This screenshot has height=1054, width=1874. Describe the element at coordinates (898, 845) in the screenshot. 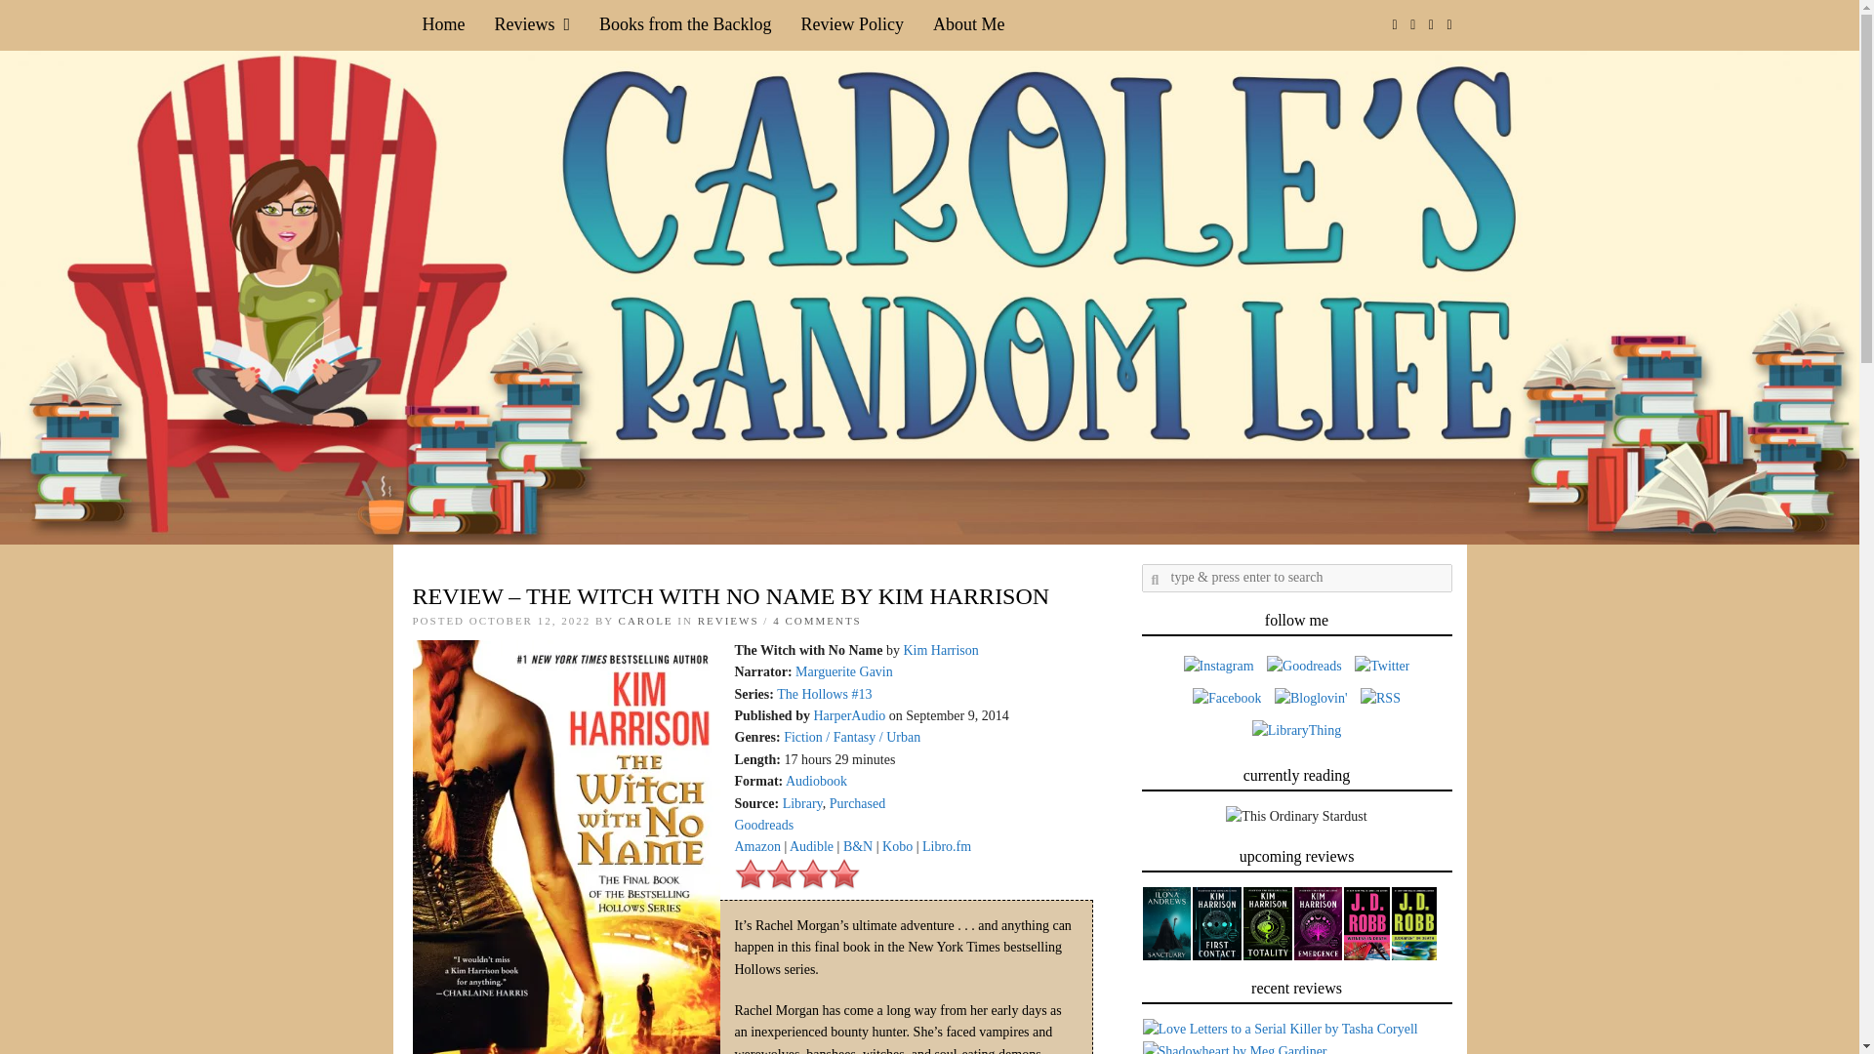

I see `Kobo` at that location.